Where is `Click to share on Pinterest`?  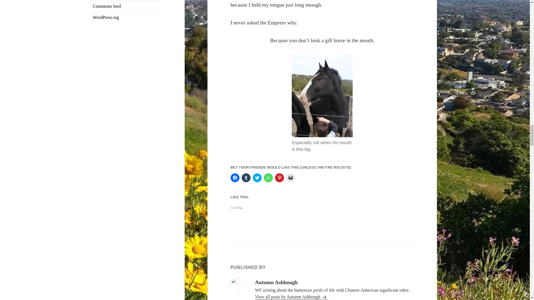 Click to share on Pinterest is located at coordinates (279, 178).